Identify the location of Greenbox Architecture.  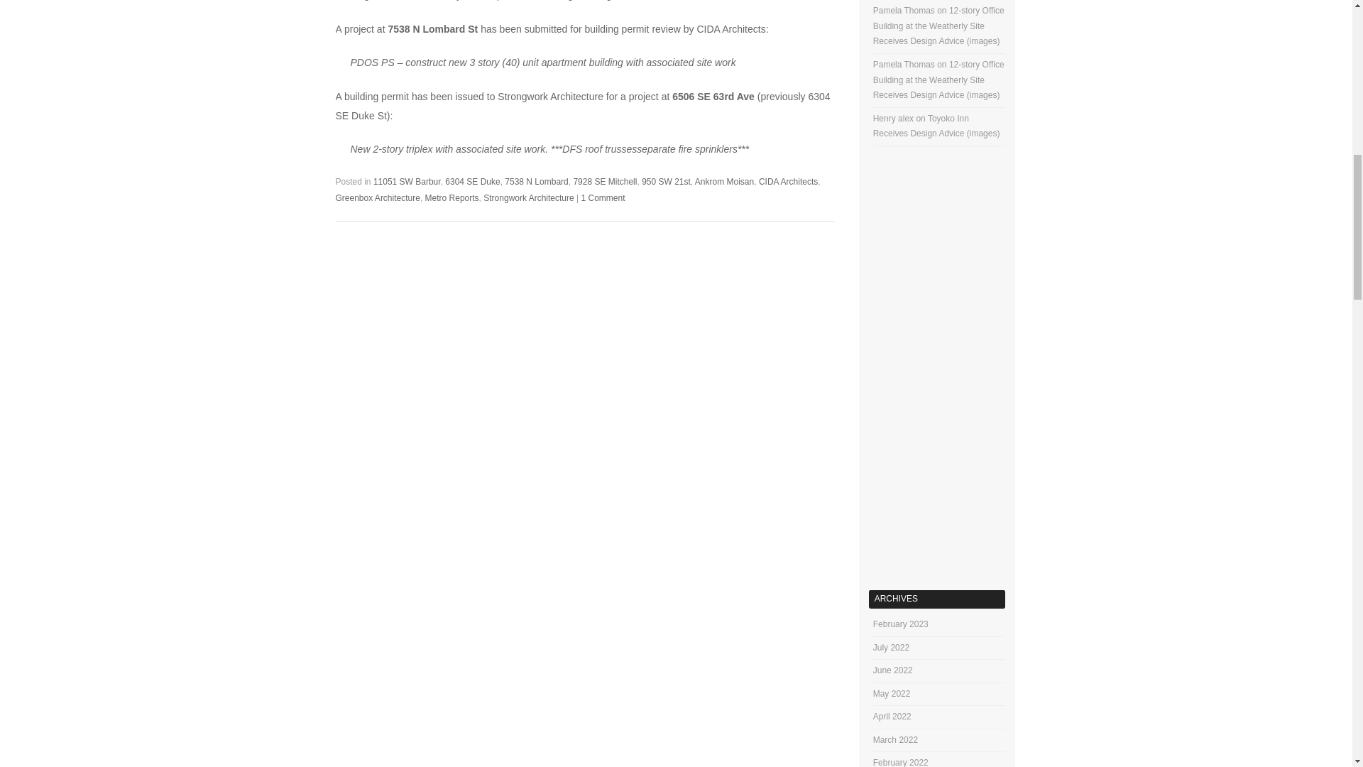
(378, 198).